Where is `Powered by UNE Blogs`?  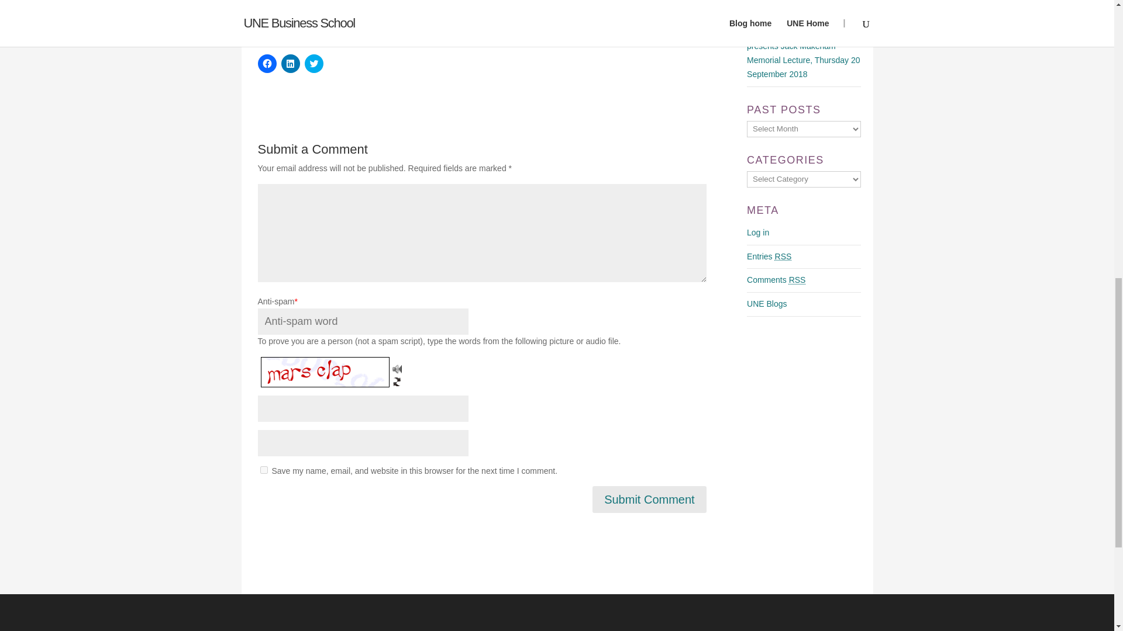
Powered by UNE Blogs is located at coordinates (766, 304).